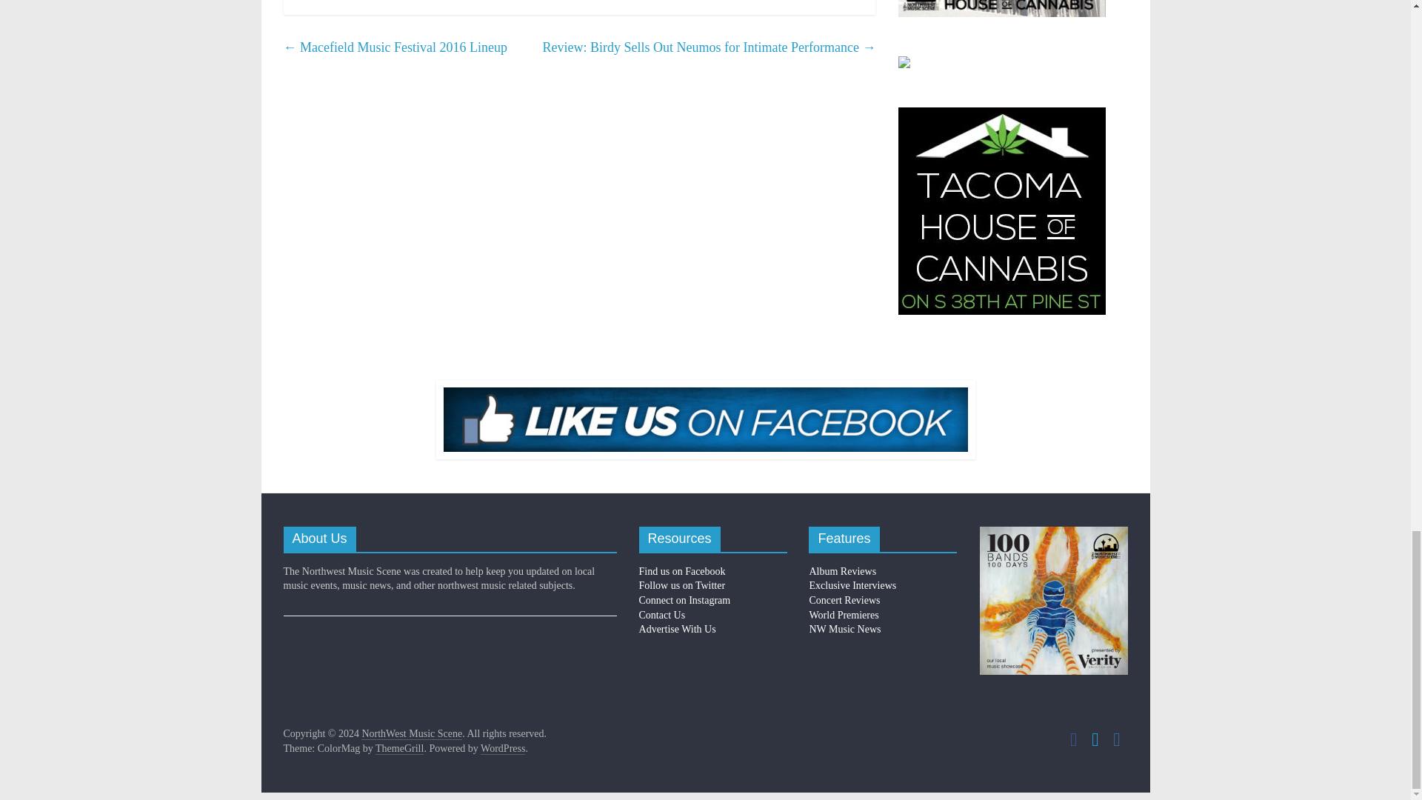 This screenshot has width=1422, height=800. I want to click on NorthWest Music Scene, so click(412, 733).